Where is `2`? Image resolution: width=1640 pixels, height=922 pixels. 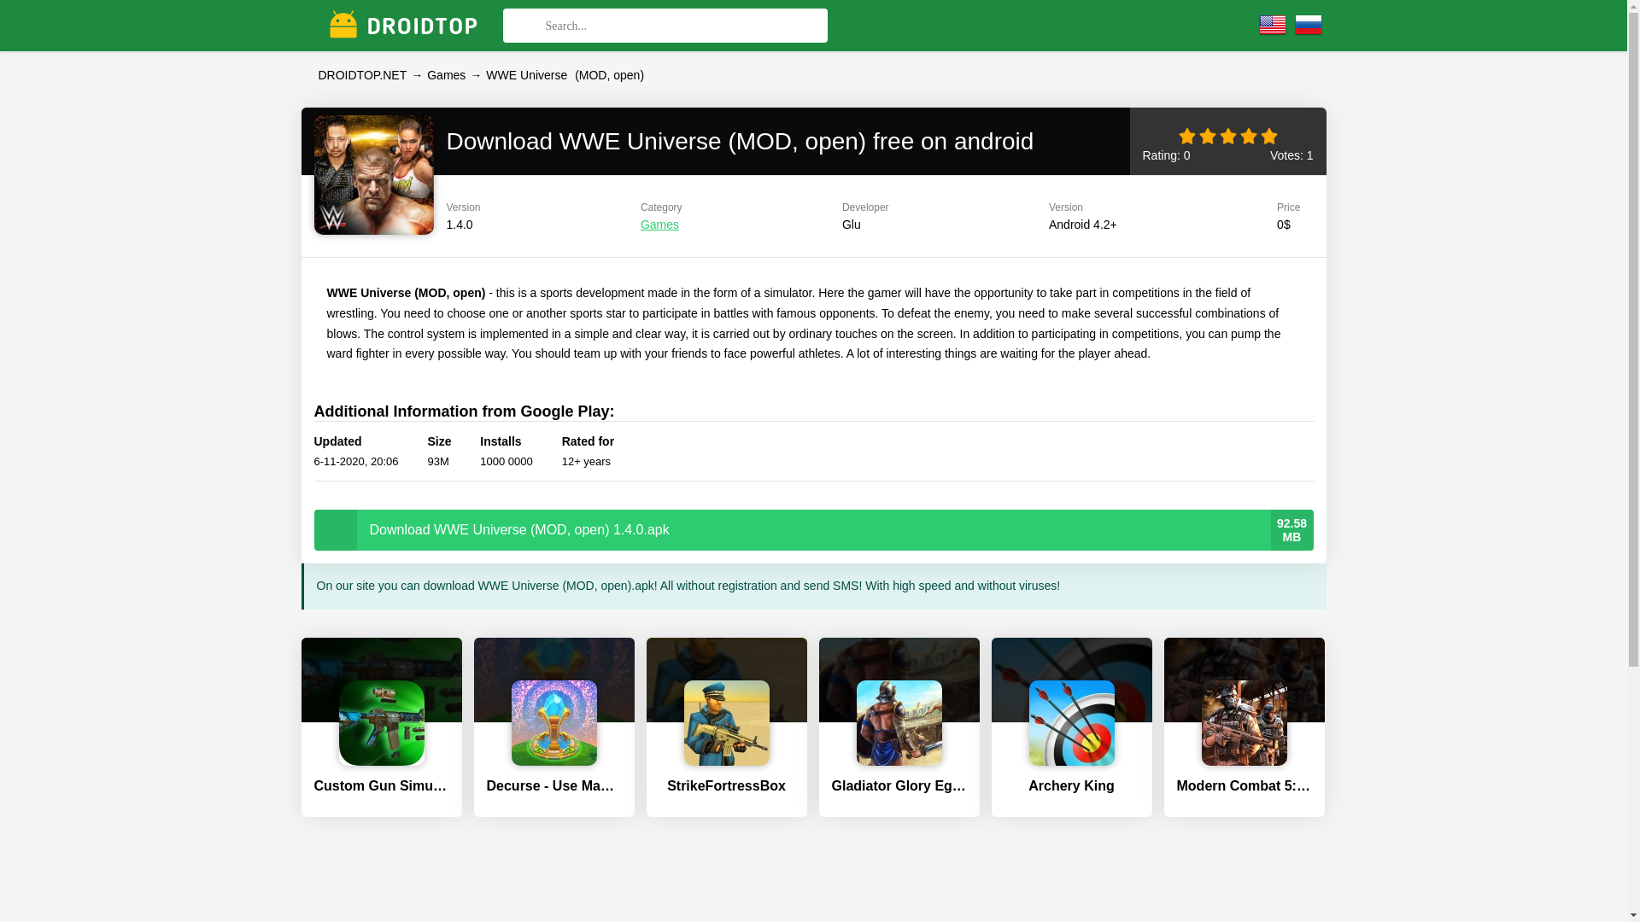 2 is located at coordinates (1209, 138).